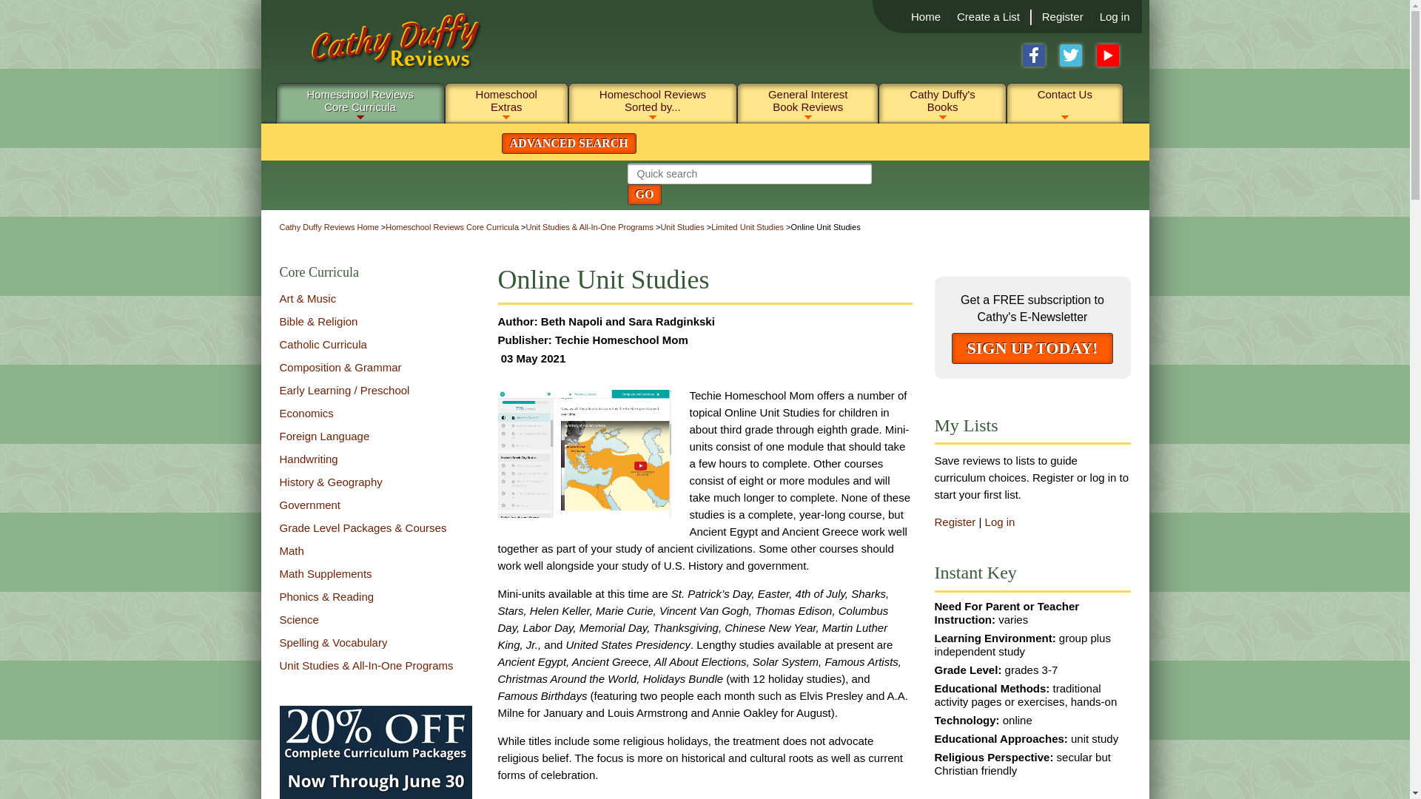 This screenshot has width=1421, height=799. I want to click on Create a List, so click(1115, 16).